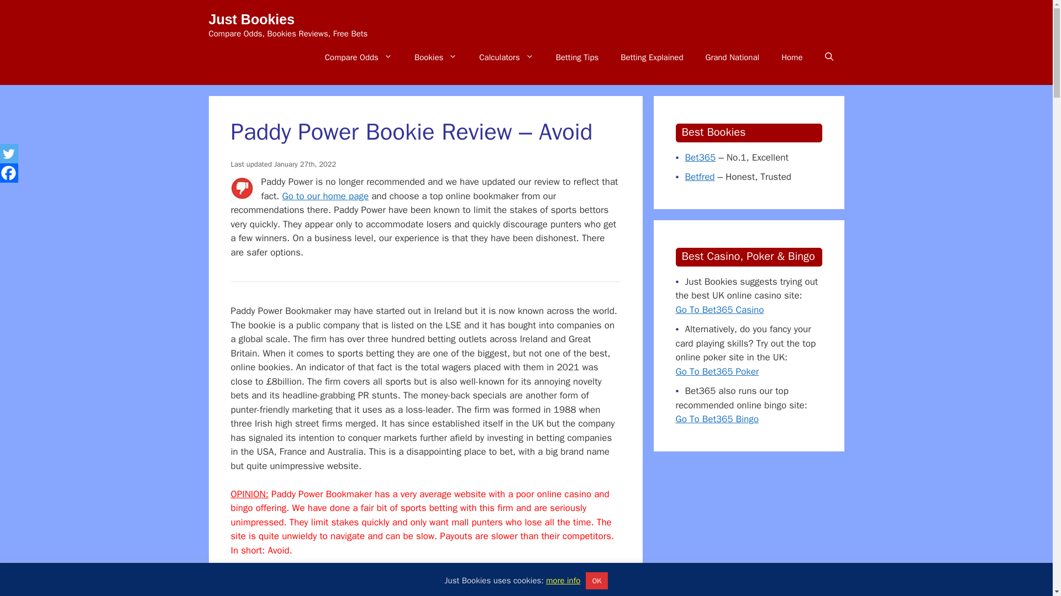  I want to click on Betting Explained, so click(651, 57).